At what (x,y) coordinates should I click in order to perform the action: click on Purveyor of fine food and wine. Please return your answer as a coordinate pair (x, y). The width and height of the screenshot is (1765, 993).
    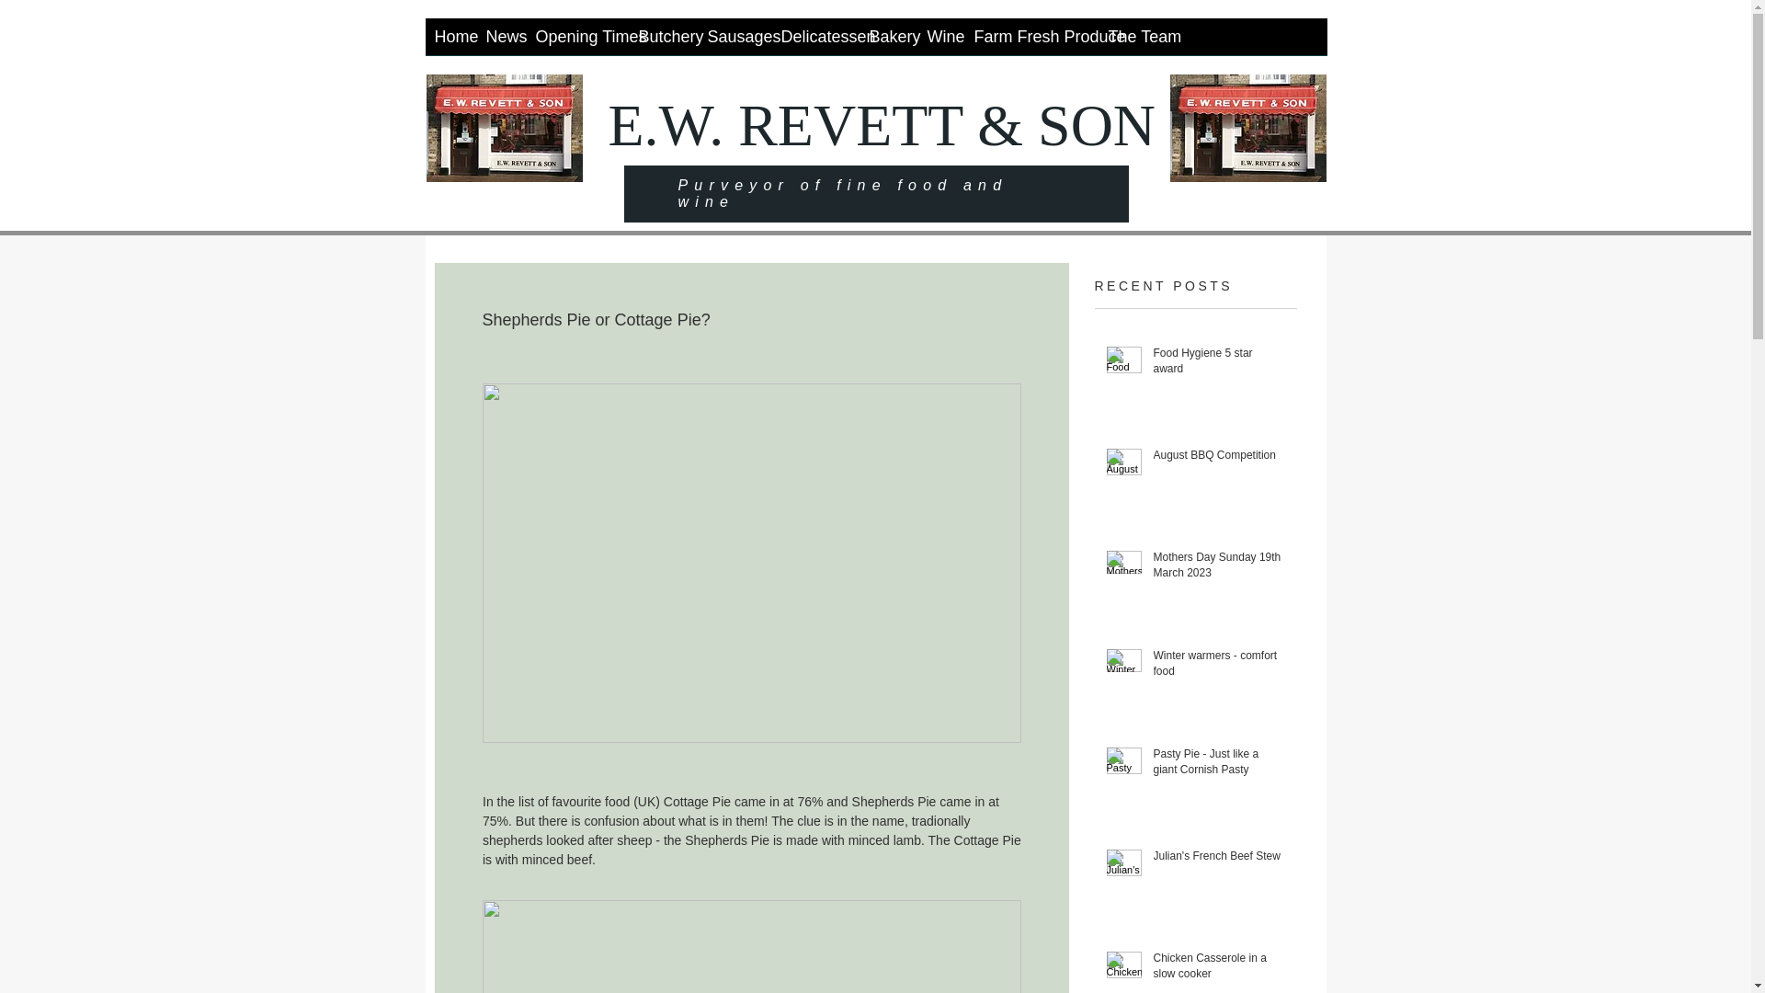
    Looking at the image, I should click on (842, 193).